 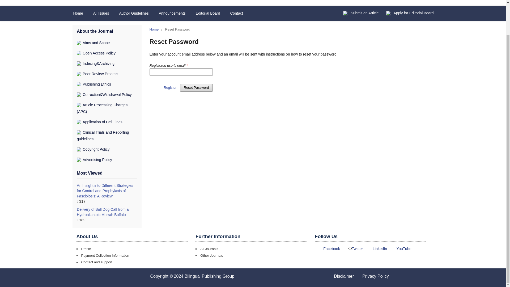 I want to click on All Issues, so click(x=101, y=13).